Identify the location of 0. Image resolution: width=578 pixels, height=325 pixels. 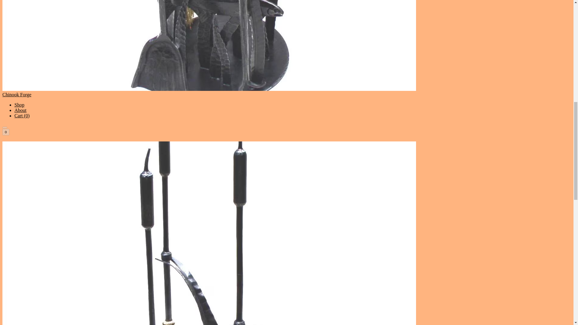
(5, 132).